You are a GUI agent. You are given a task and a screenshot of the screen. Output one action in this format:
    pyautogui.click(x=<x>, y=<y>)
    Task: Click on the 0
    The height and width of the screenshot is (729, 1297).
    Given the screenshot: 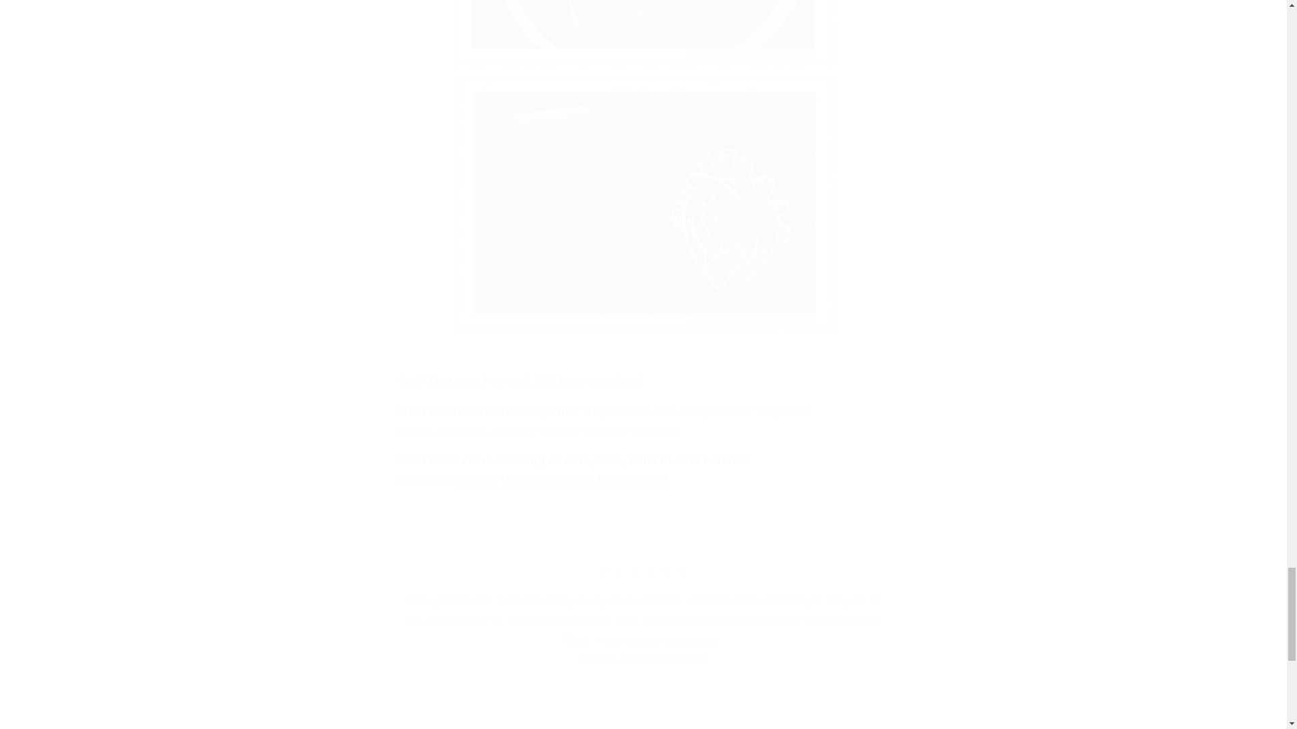 What is the action you would take?
    pyautogui.click(x=388, y=711)
    